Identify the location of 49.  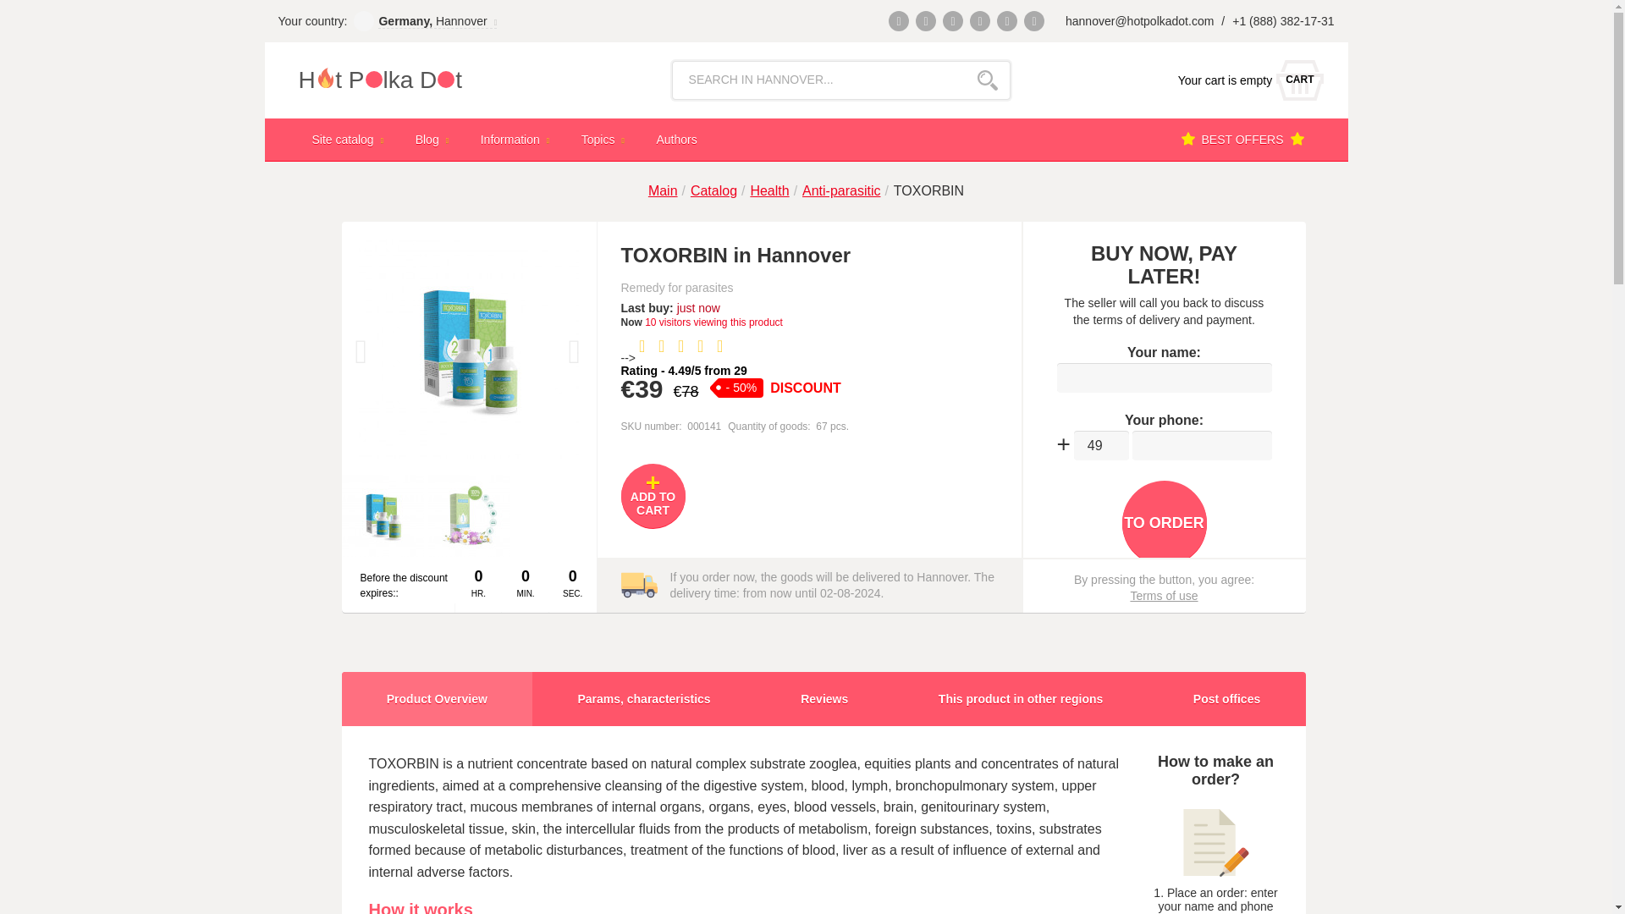
(1246, 80).